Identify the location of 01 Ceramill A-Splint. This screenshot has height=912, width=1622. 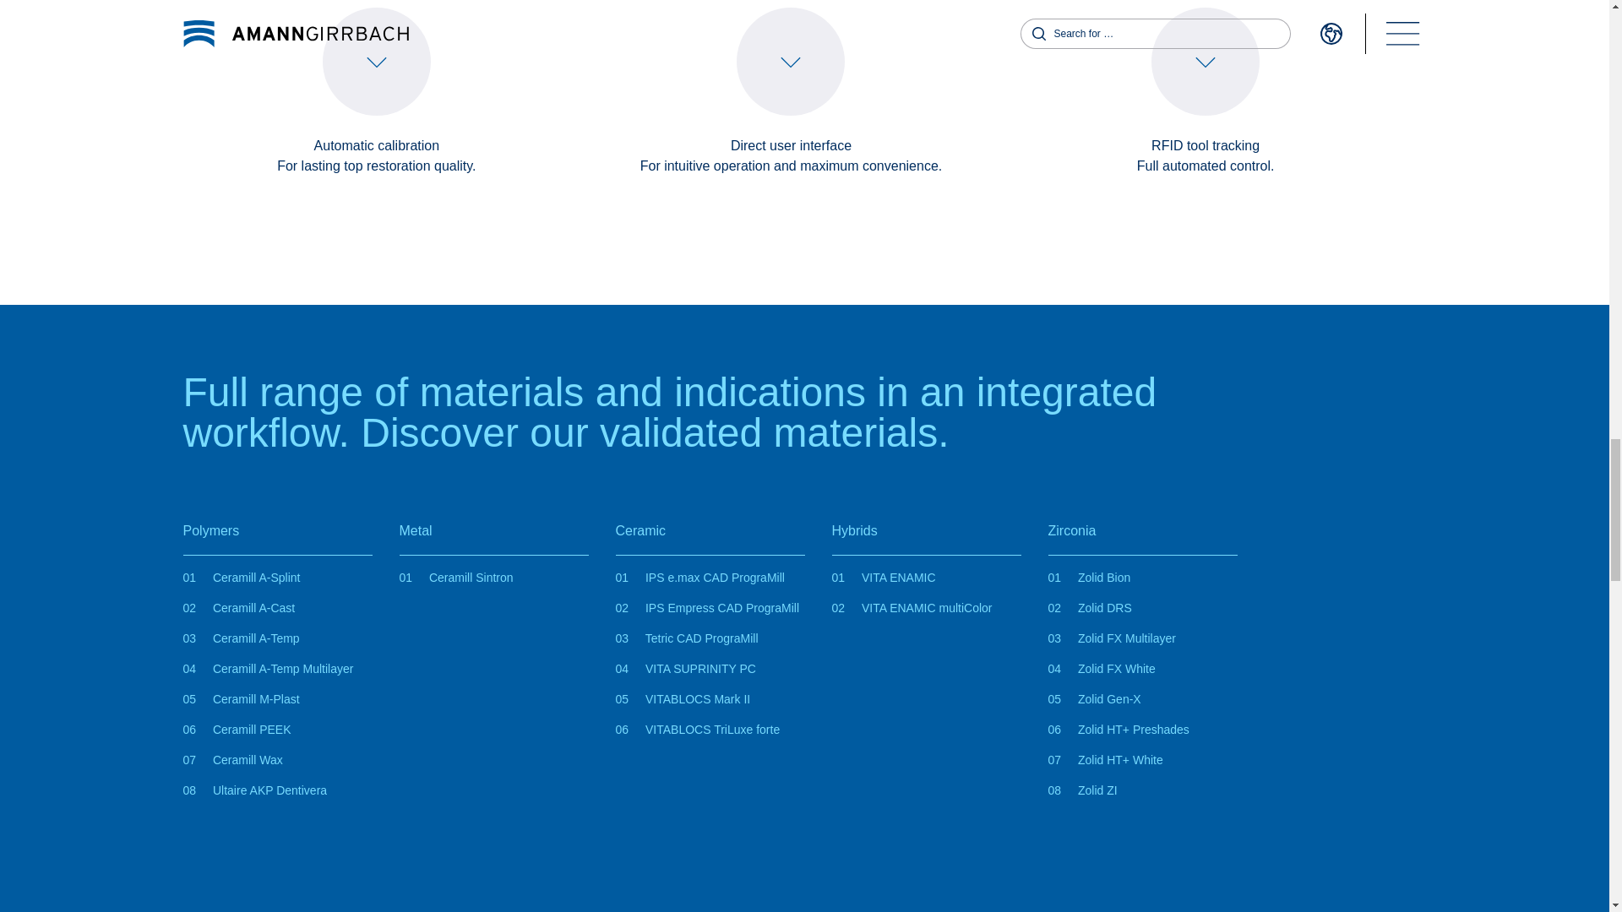
(241, 578).